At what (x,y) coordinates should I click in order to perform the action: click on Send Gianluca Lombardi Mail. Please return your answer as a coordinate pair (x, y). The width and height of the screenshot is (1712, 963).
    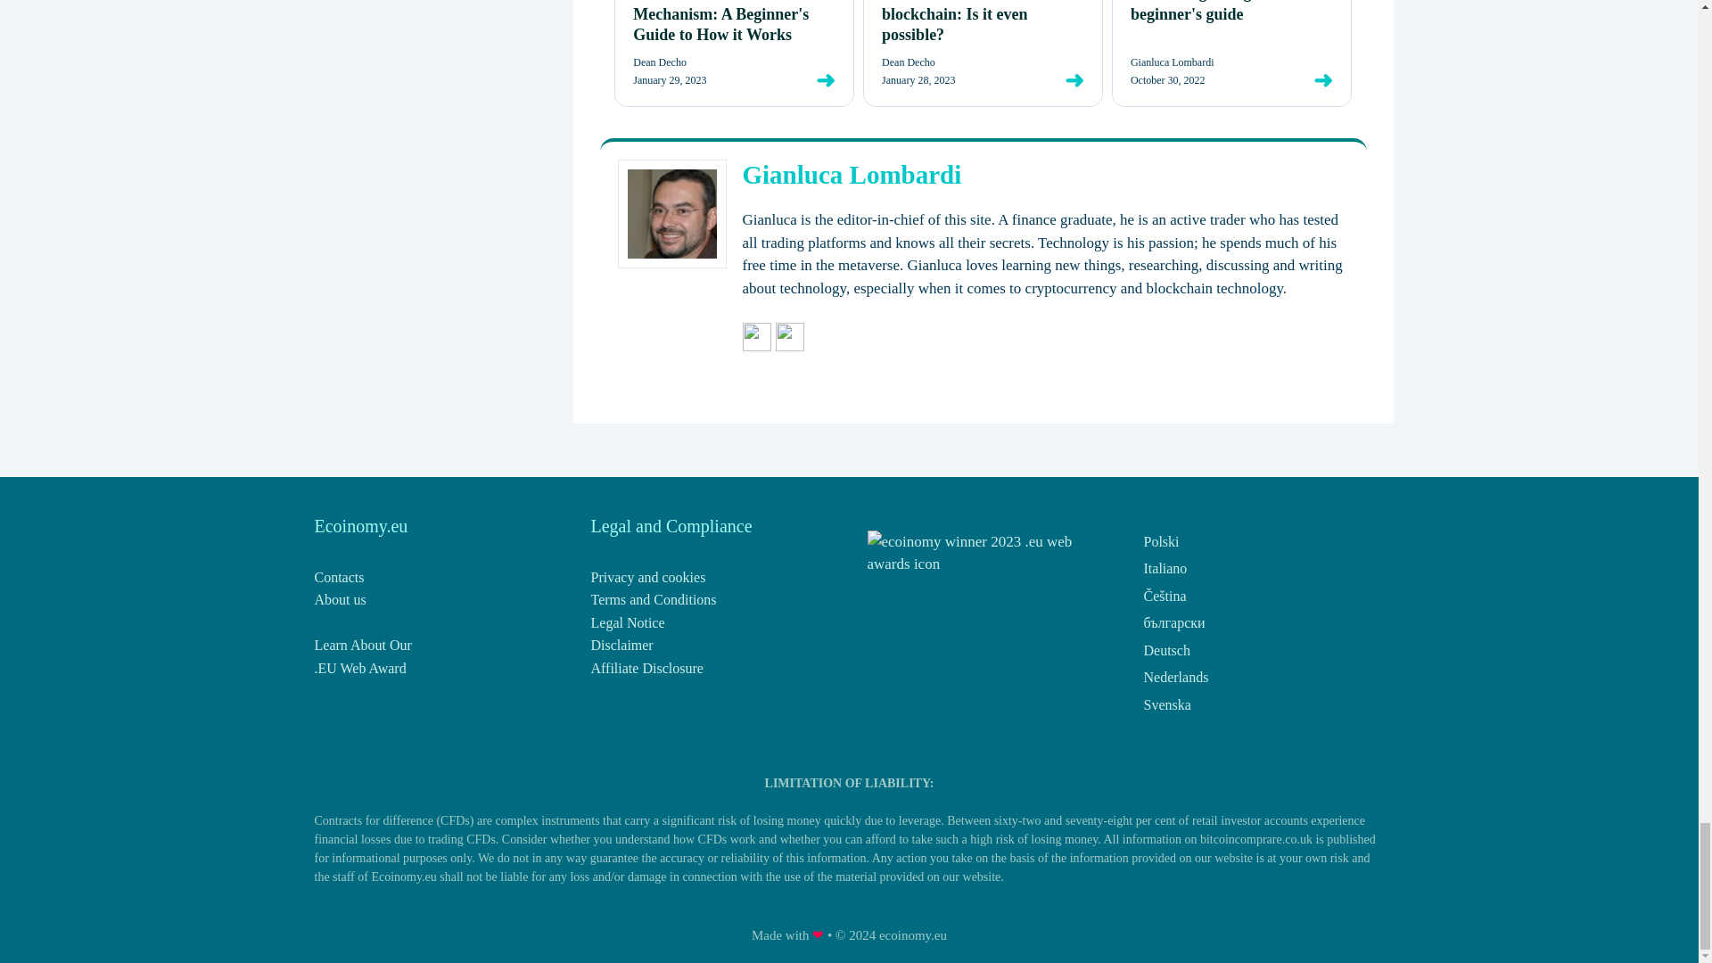
    Looking at the image, I should click on (756, 348).